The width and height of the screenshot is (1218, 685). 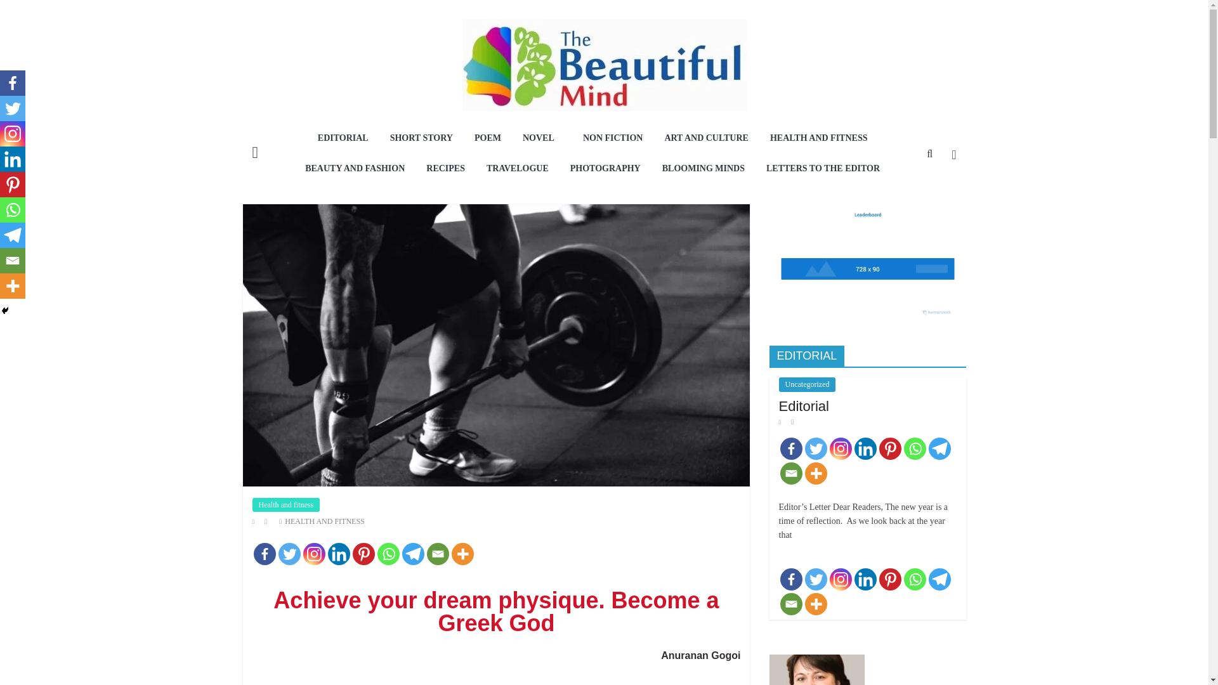 What do you see at coordinates (364, 554) in the screenshot?
I see `Pinterest` at bounding box center [364, 554].